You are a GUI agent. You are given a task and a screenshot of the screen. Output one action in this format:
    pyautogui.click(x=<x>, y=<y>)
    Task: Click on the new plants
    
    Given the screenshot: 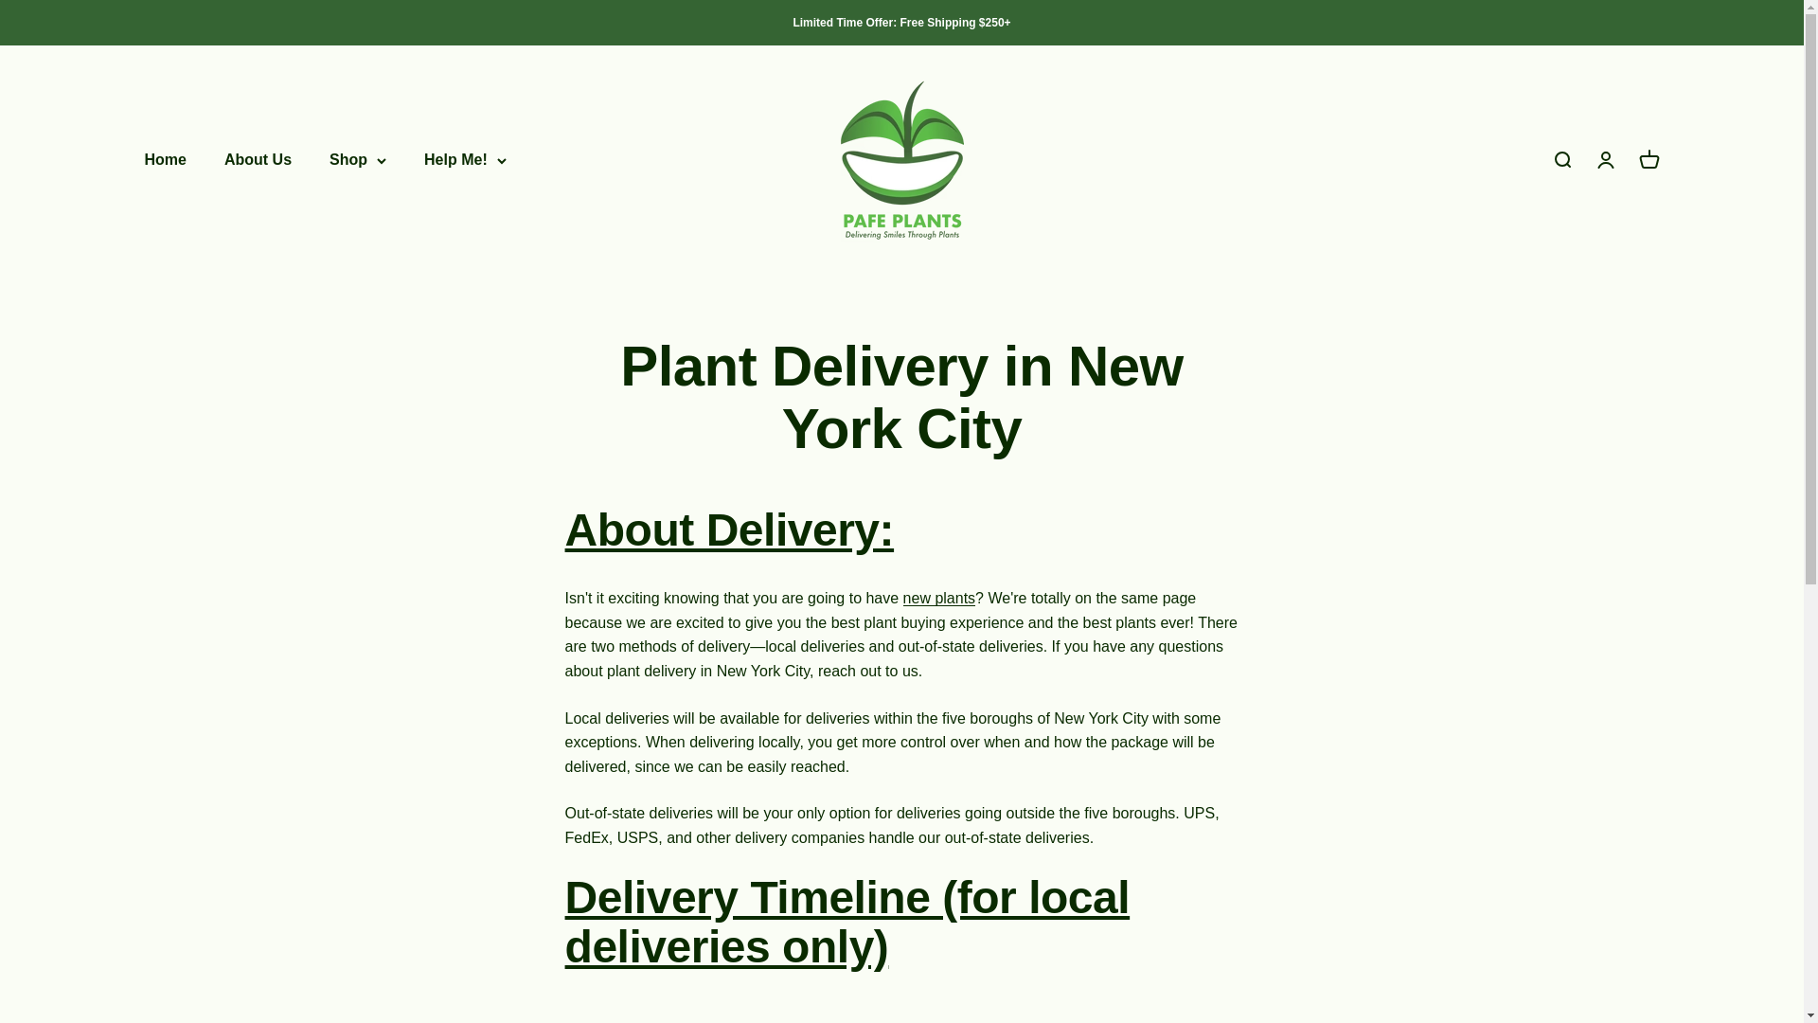 What is the action you would take?
    pyautogui.click(x=939, y=599)
    